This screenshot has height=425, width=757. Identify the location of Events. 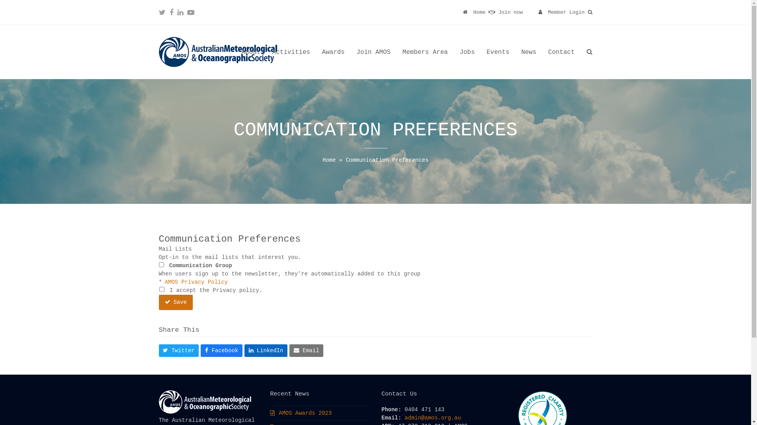
(498, 52).